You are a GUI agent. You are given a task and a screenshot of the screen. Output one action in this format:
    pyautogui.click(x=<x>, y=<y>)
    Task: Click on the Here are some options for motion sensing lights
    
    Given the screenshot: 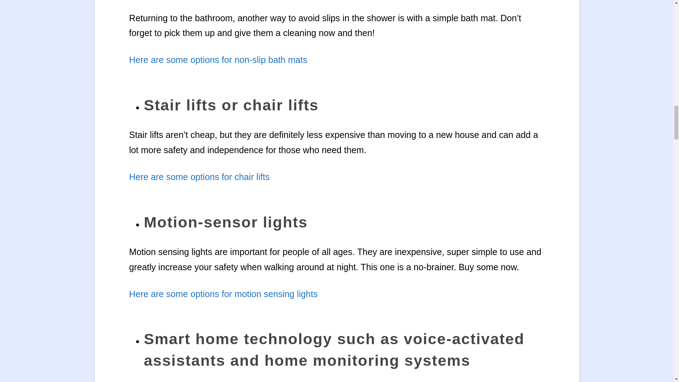 What is the action you would take?
    pyautogui.click(x=223, y=294)
    